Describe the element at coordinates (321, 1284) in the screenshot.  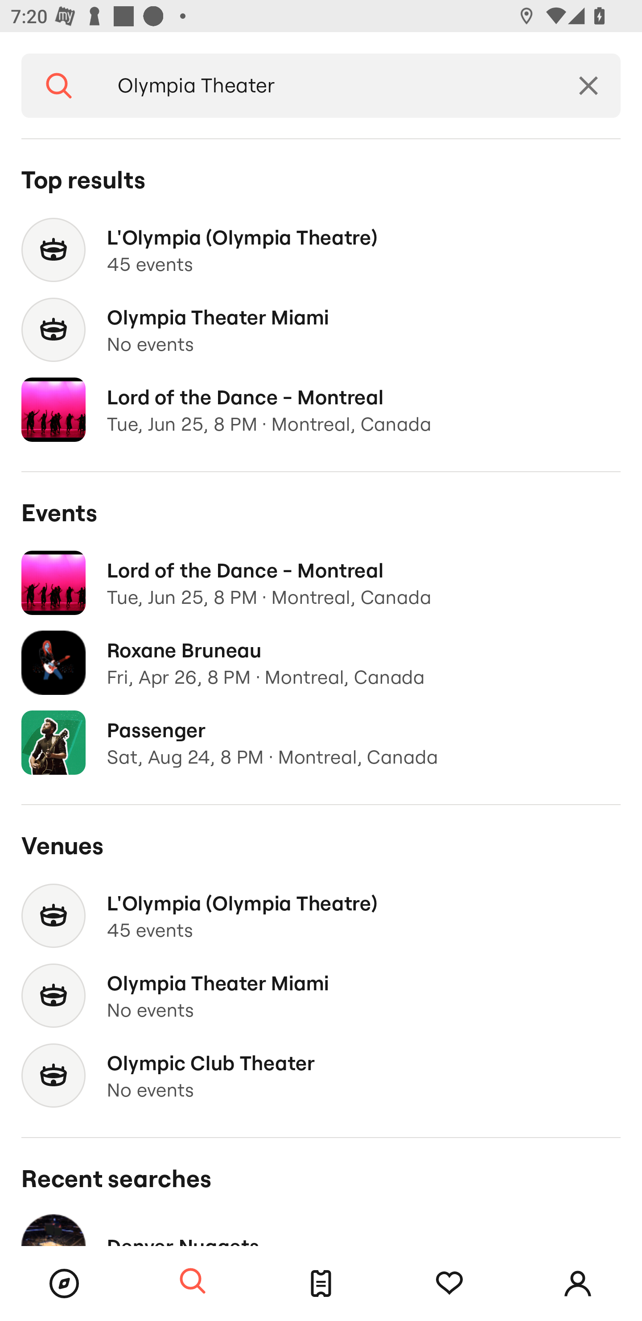
I see `Tickets` at that location.